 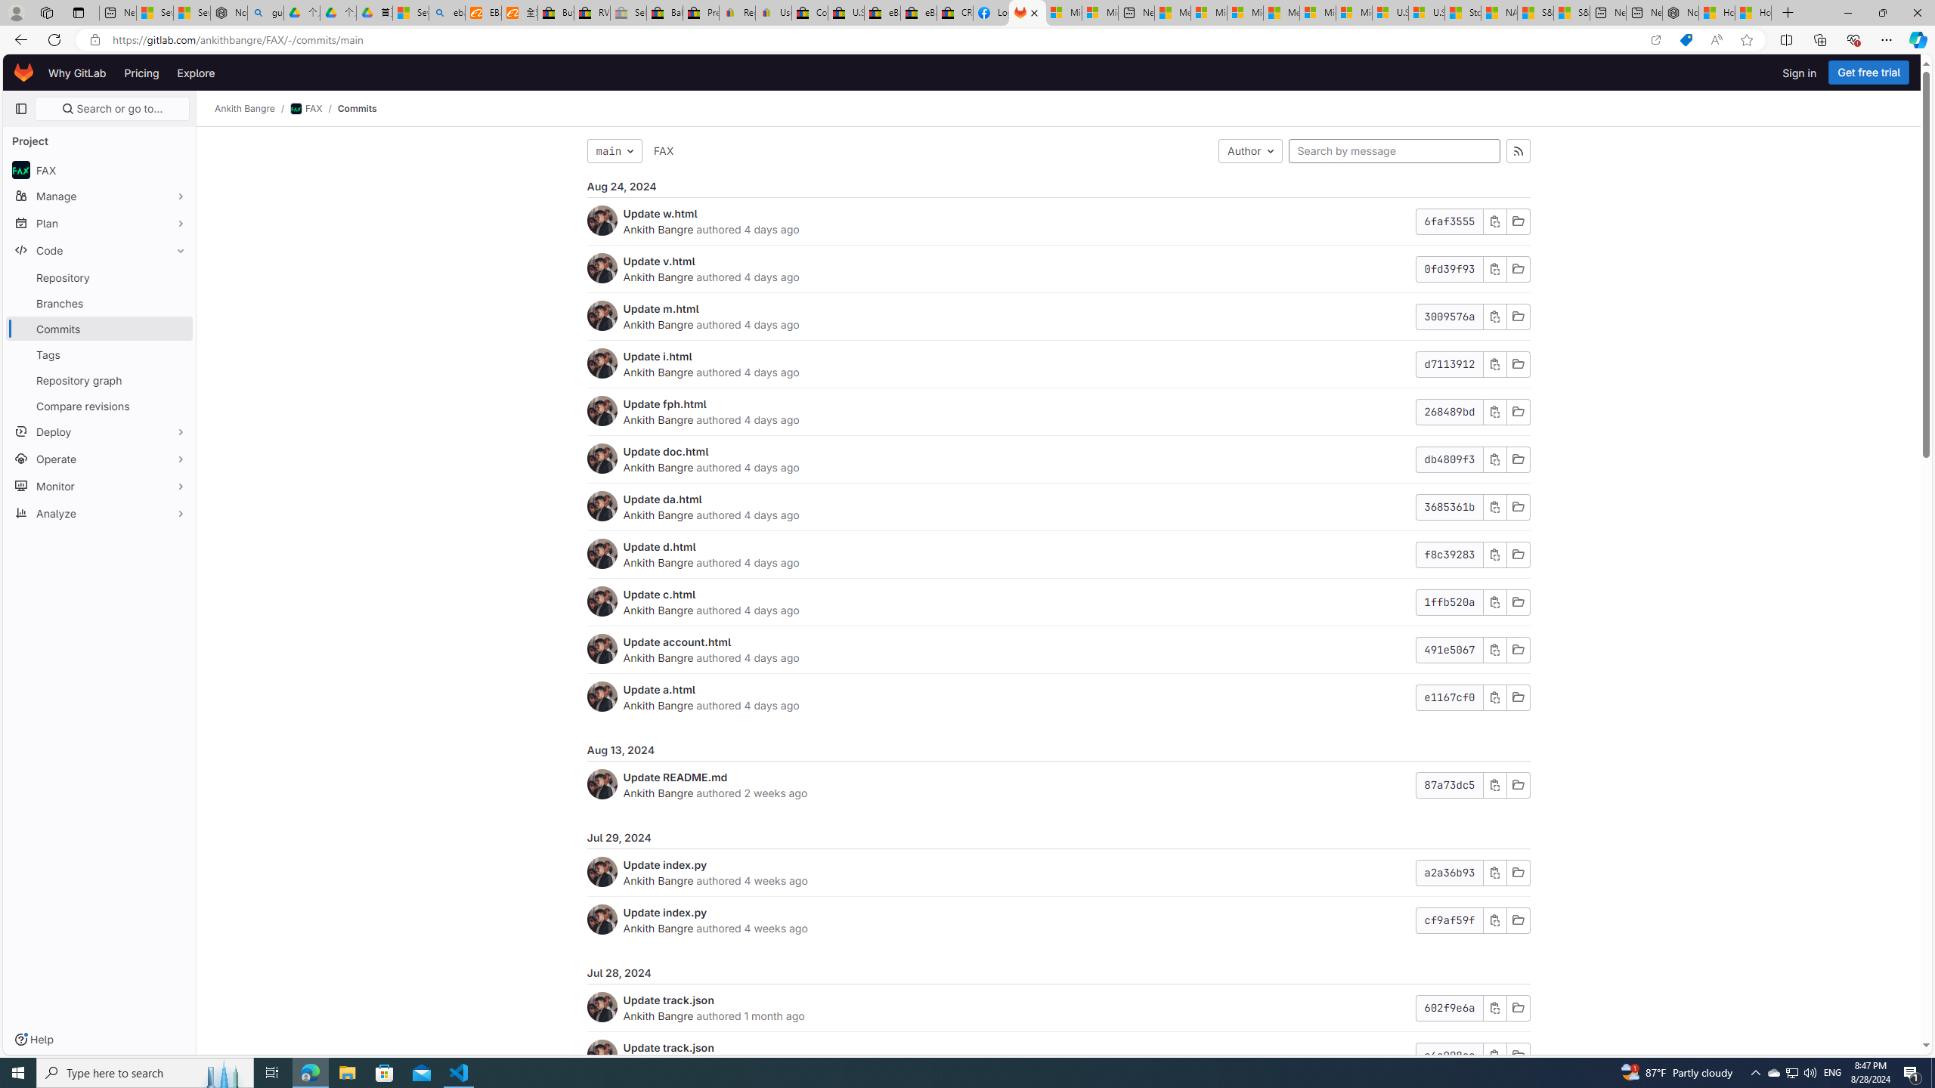 I want to click on Microsoft account | Privacy, so click(x=1209, y=13).